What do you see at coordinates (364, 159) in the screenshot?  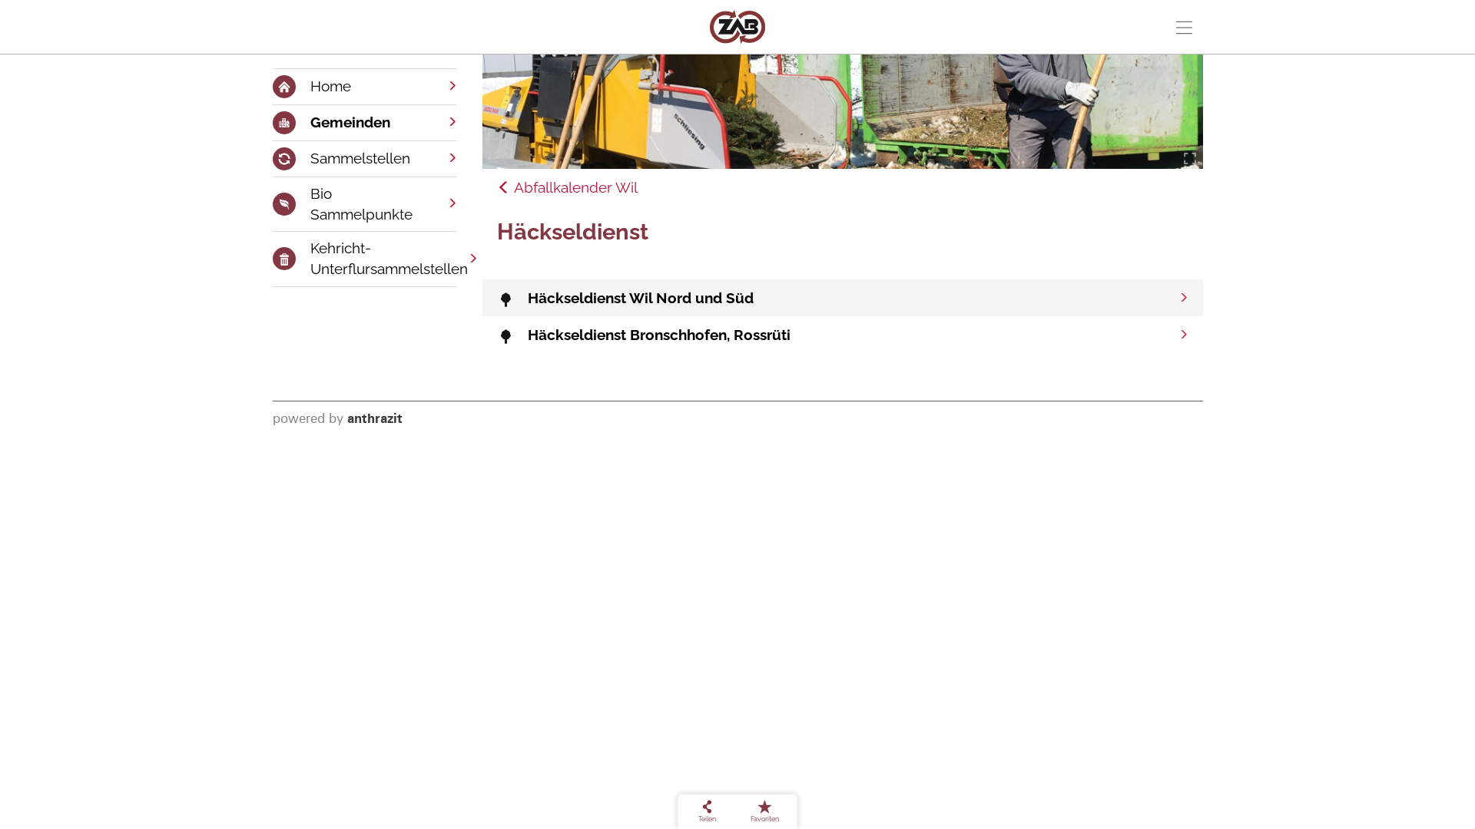 I see `Sammelstellen` at bounding box center [364, 159].